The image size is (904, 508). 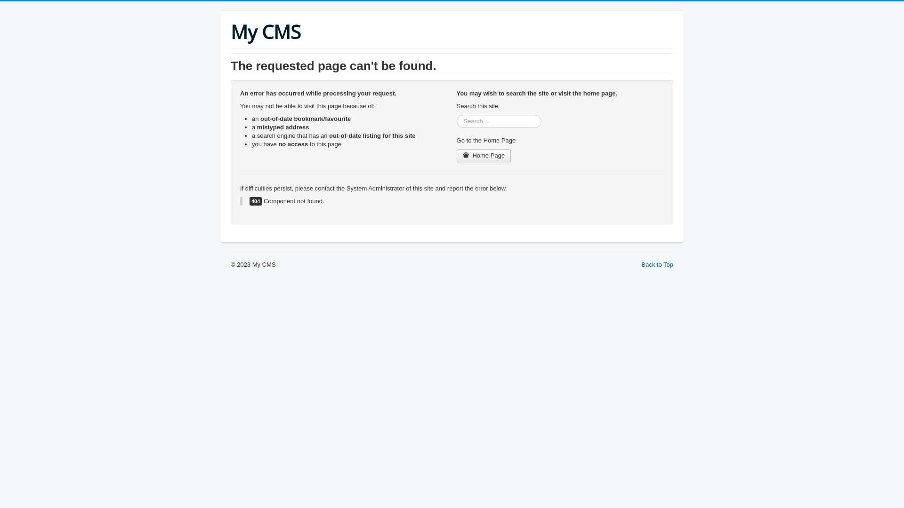 I want to click on Back to Top, so click(x=657, y=264).